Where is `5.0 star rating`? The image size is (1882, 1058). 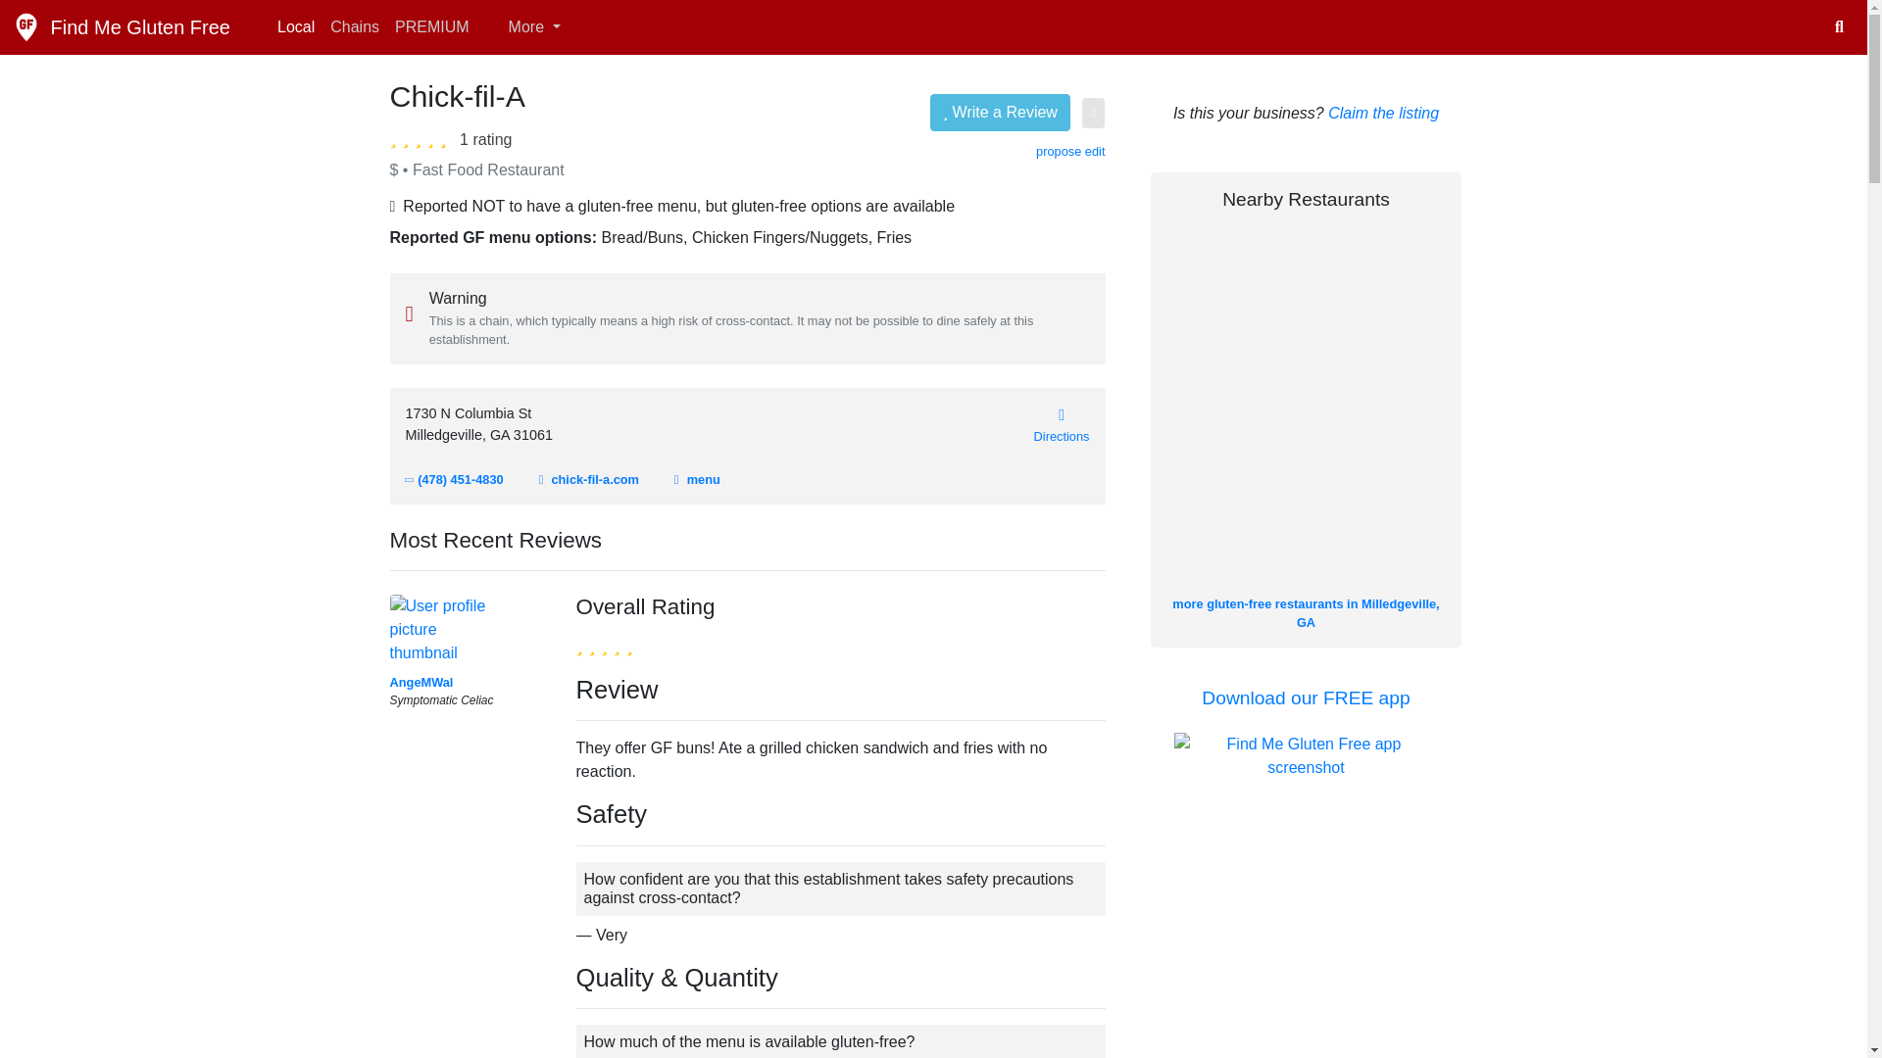 5.0 star rating is located at coordinates (421, 137).